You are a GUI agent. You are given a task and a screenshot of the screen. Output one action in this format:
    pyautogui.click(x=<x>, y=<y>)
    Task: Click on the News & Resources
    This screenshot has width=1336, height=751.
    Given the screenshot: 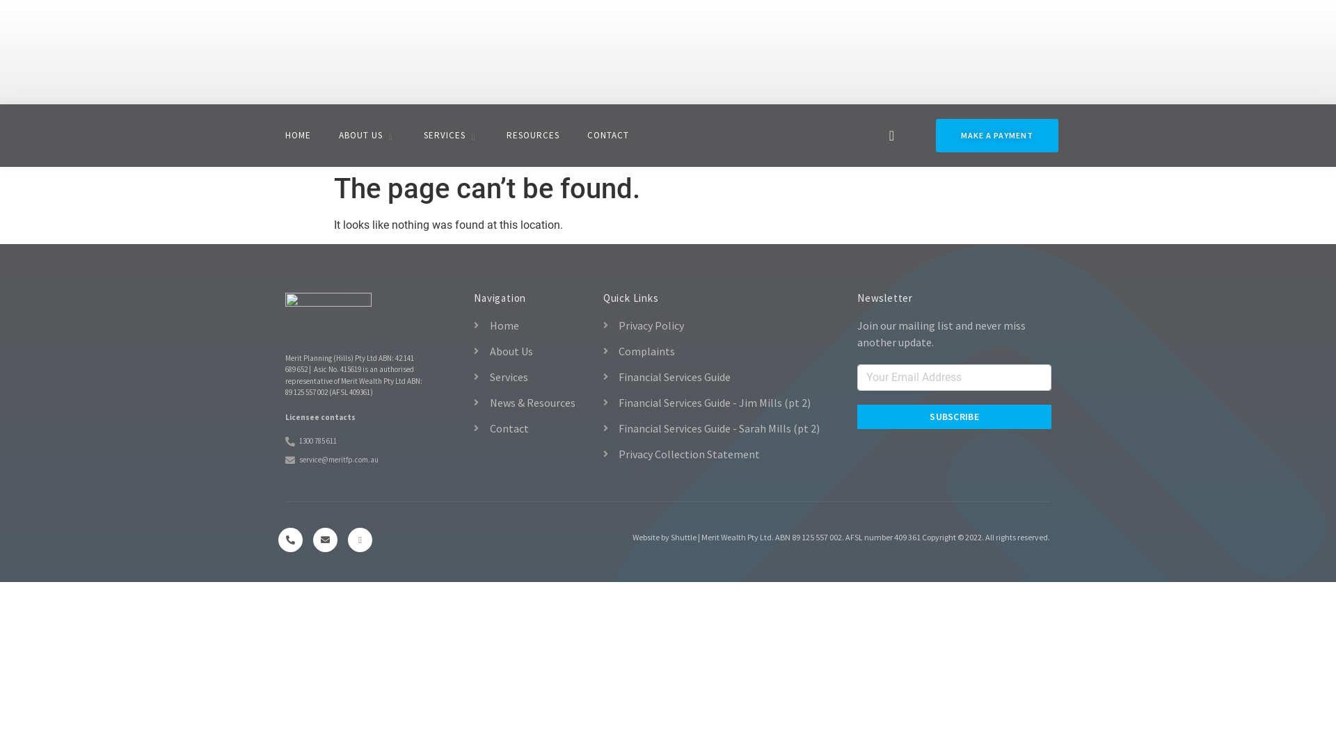 What is the action you would take?
    pyautogui.click(x=532, y=403)
    